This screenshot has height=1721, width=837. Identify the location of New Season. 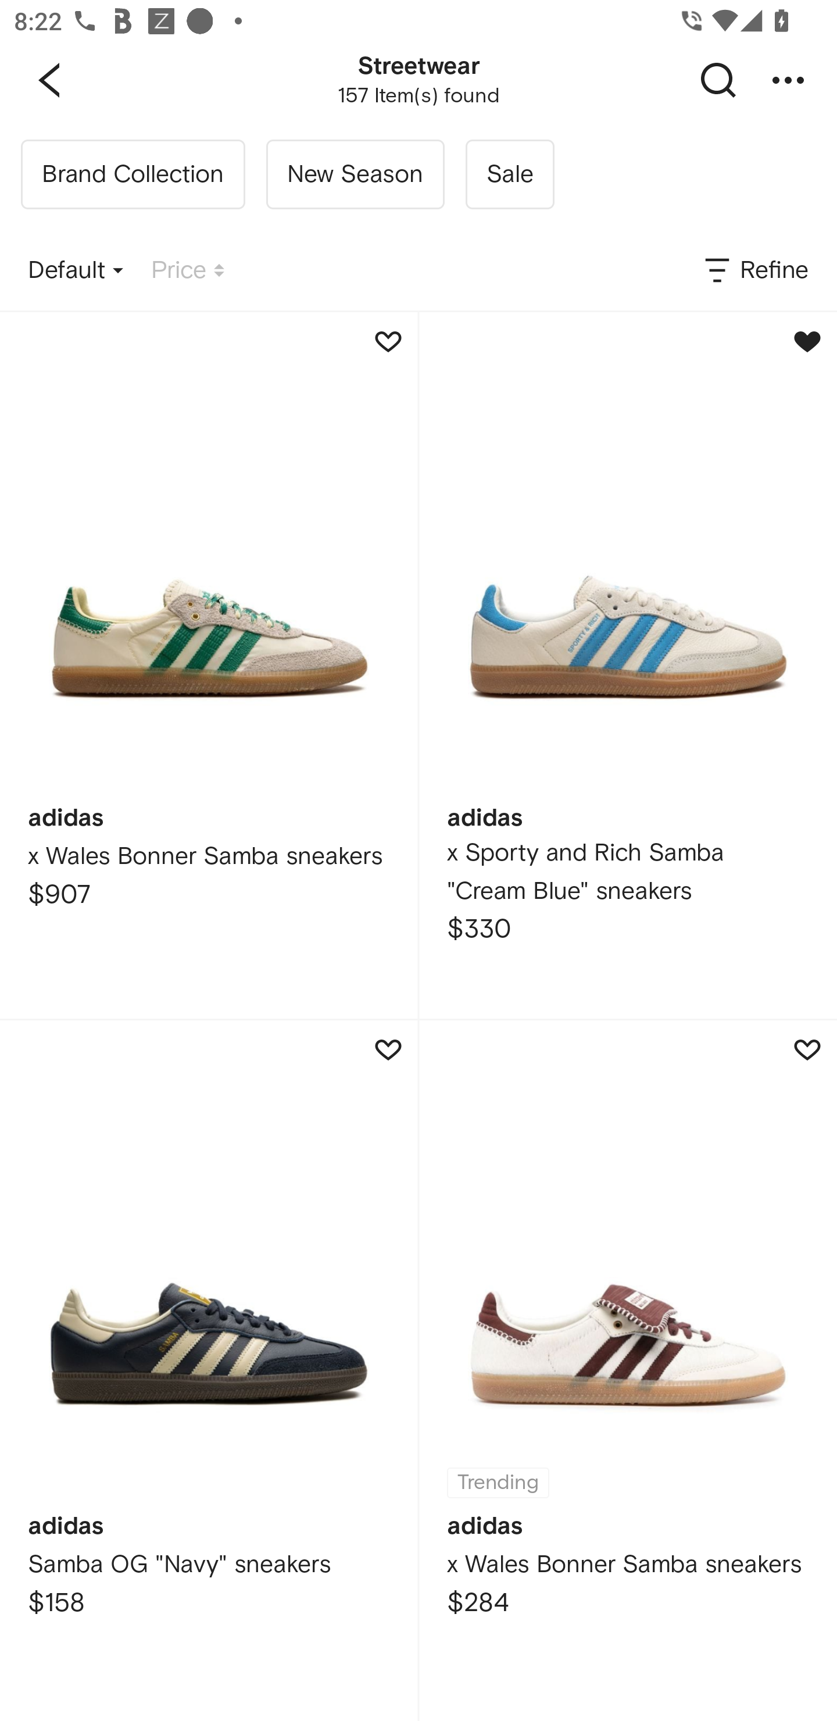
(355, 174).